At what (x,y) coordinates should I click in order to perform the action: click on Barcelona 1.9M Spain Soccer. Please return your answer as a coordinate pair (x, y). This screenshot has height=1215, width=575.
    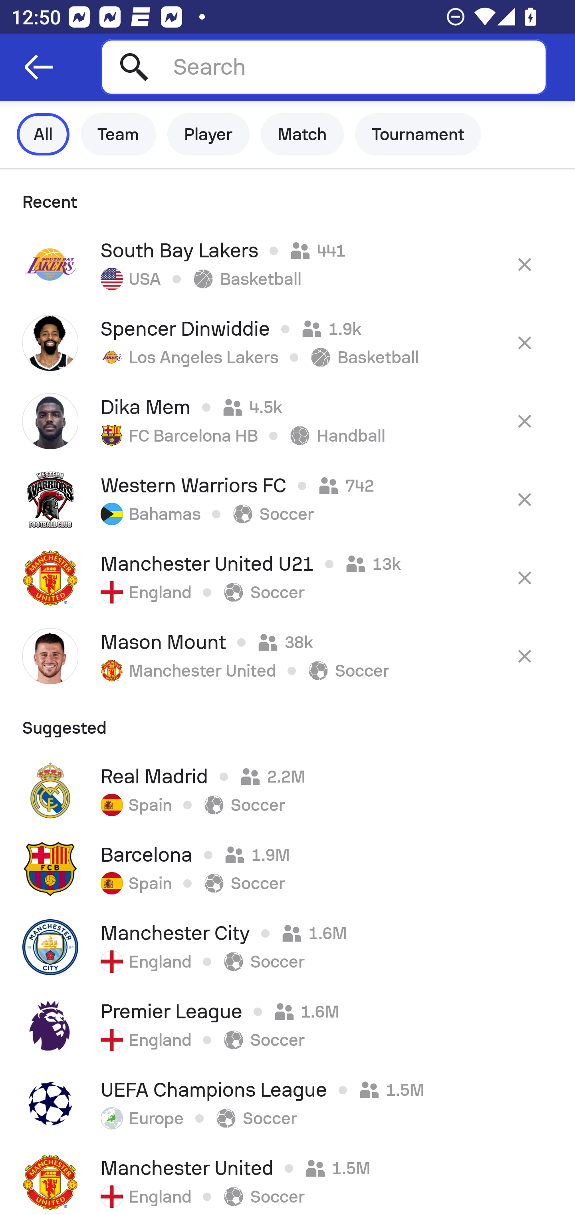
    Looking at the image, I should click on (287, 868).